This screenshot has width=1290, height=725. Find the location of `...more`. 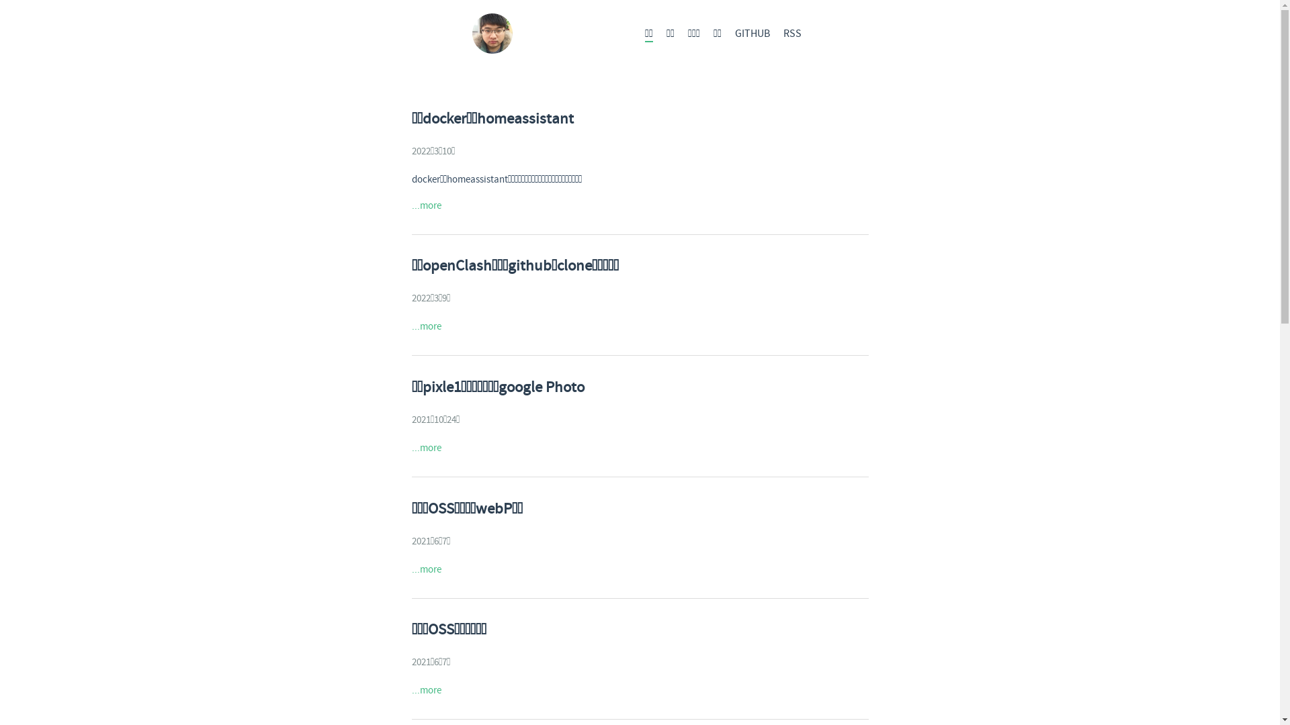

...more is located at coordinates (426, 448).